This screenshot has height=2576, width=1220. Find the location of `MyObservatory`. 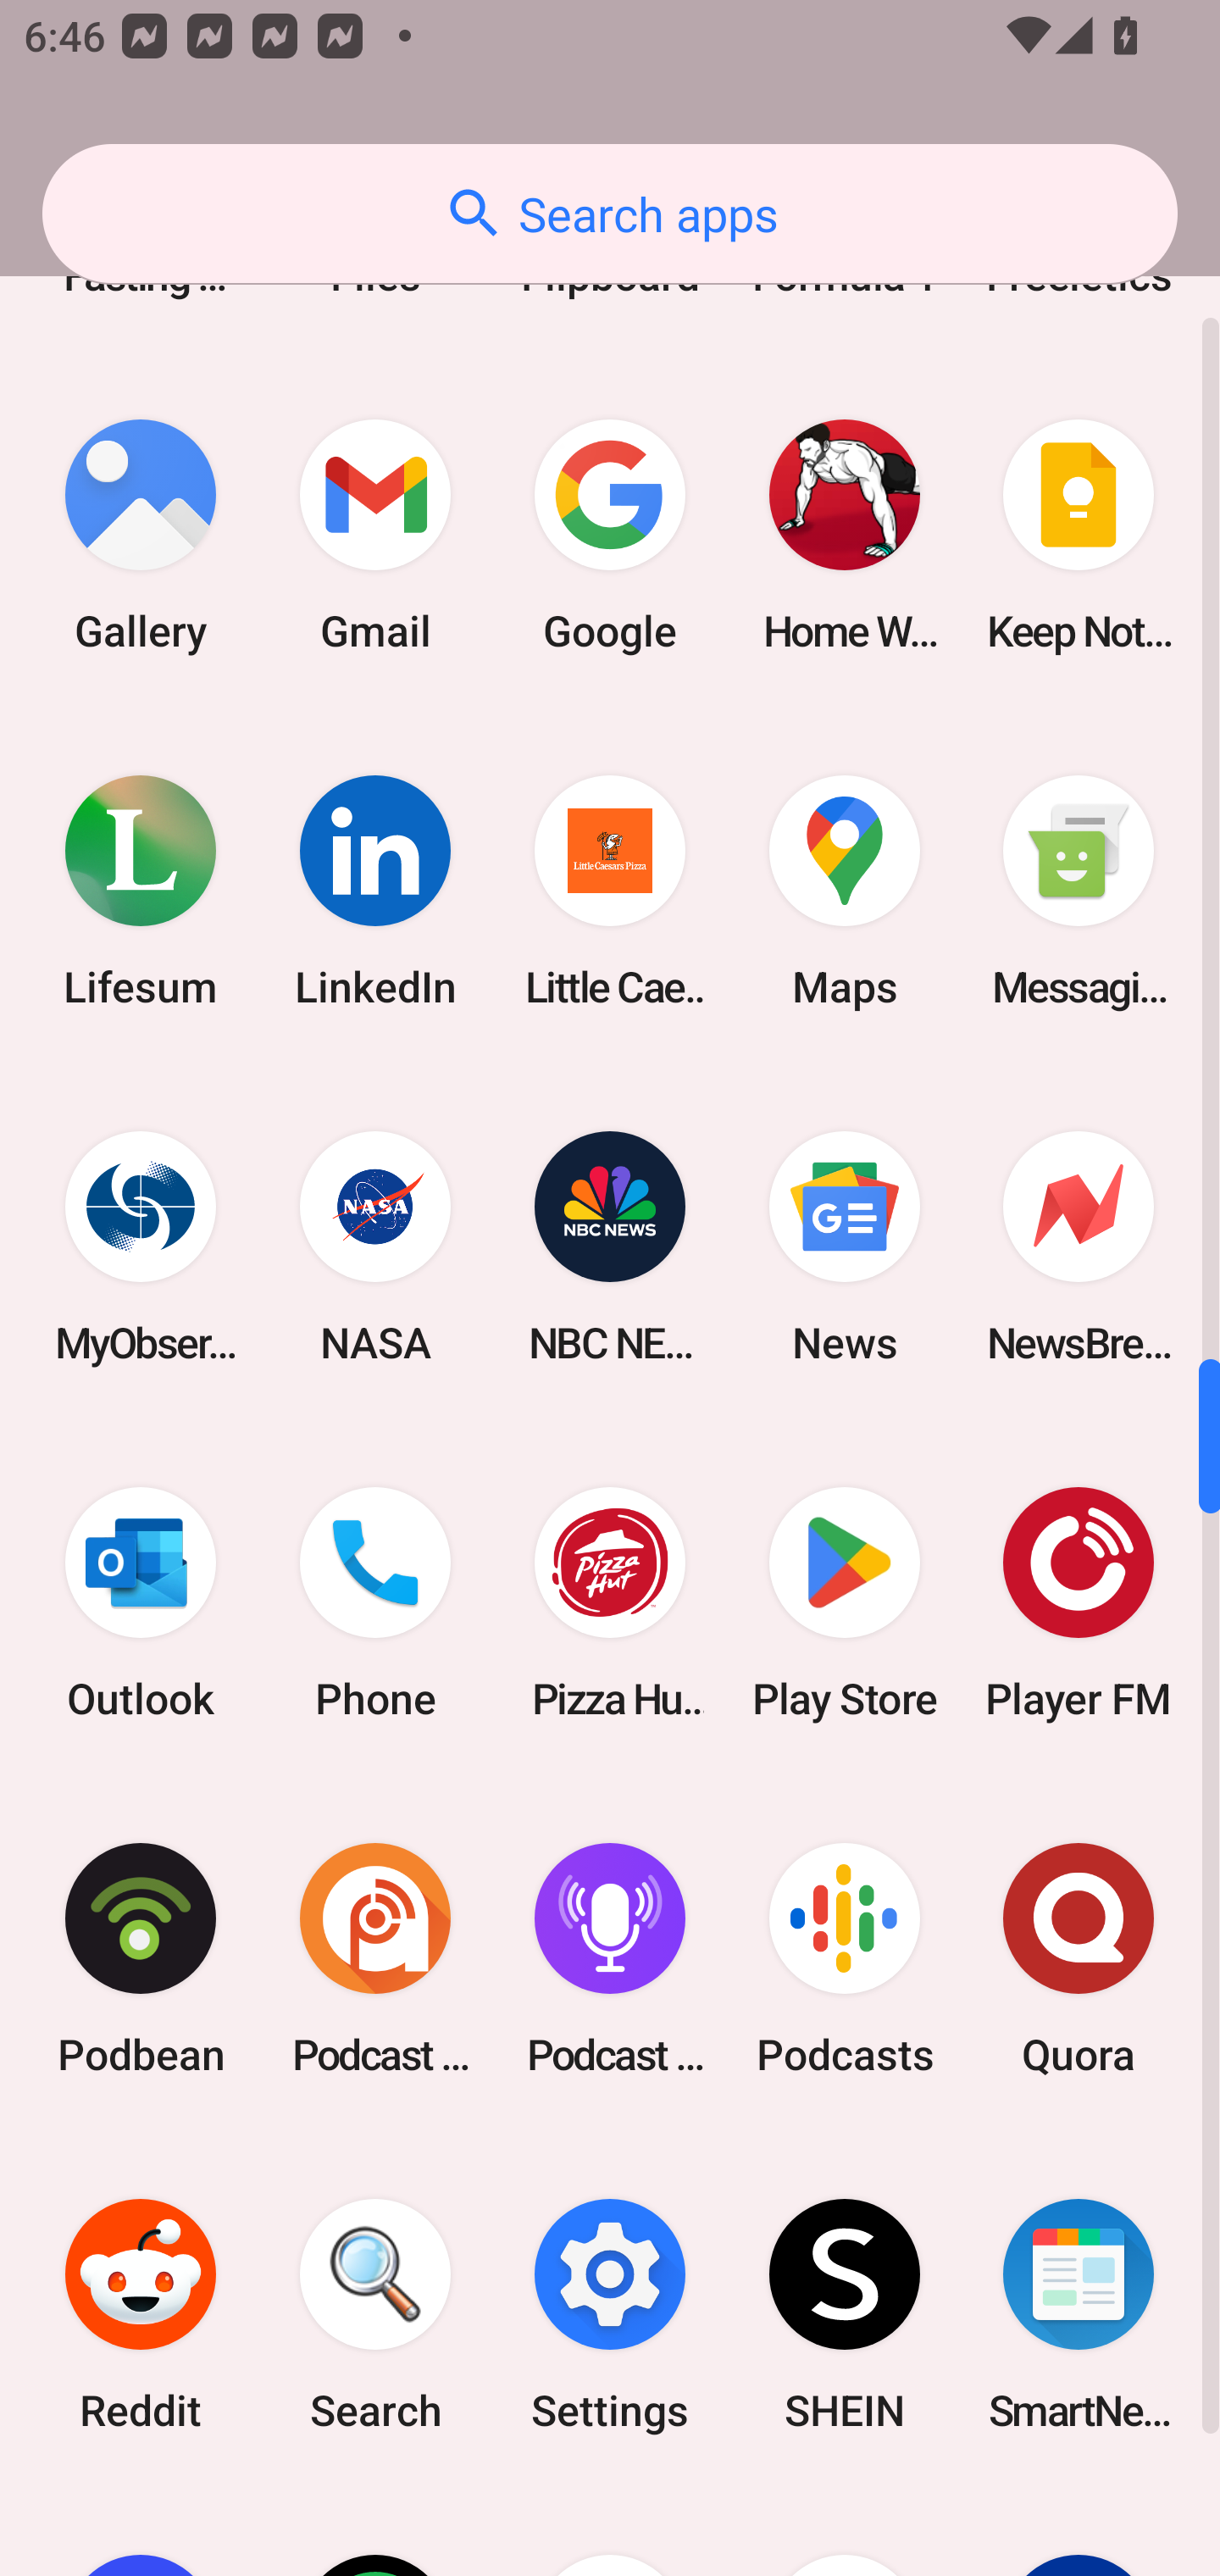

MyObservatory is located at coordinates (141, 1246).